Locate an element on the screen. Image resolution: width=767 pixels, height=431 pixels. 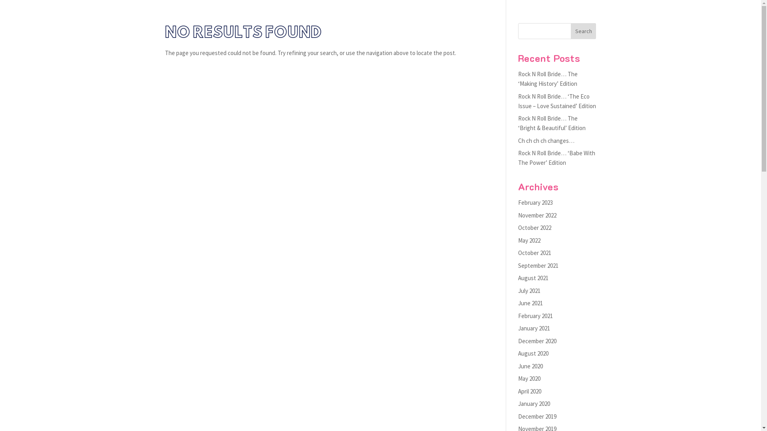
November 2022 is located at coordinates (537, 215).